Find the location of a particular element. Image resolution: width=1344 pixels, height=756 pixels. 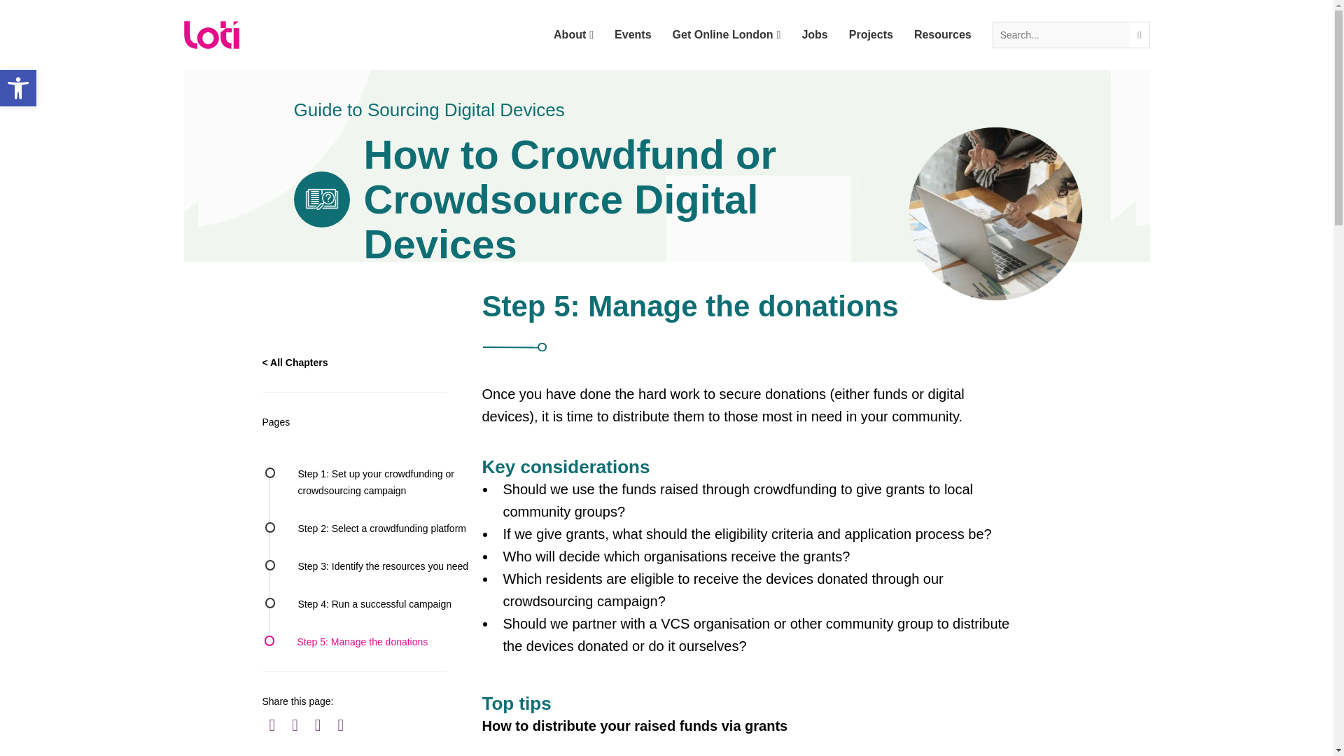

Step 5: Manage the donations is located at coordinates (362, 641).